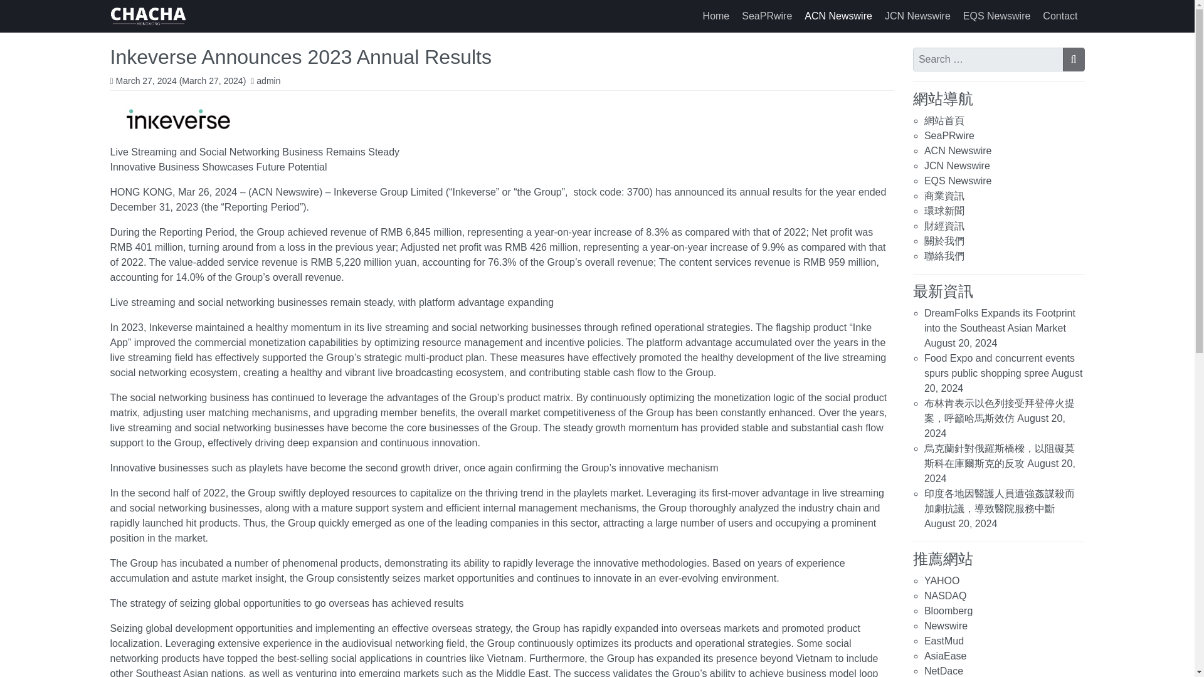 The width and height of the screenshot is (1204, 677). I want to click on YAHOO, so click(942, 580).